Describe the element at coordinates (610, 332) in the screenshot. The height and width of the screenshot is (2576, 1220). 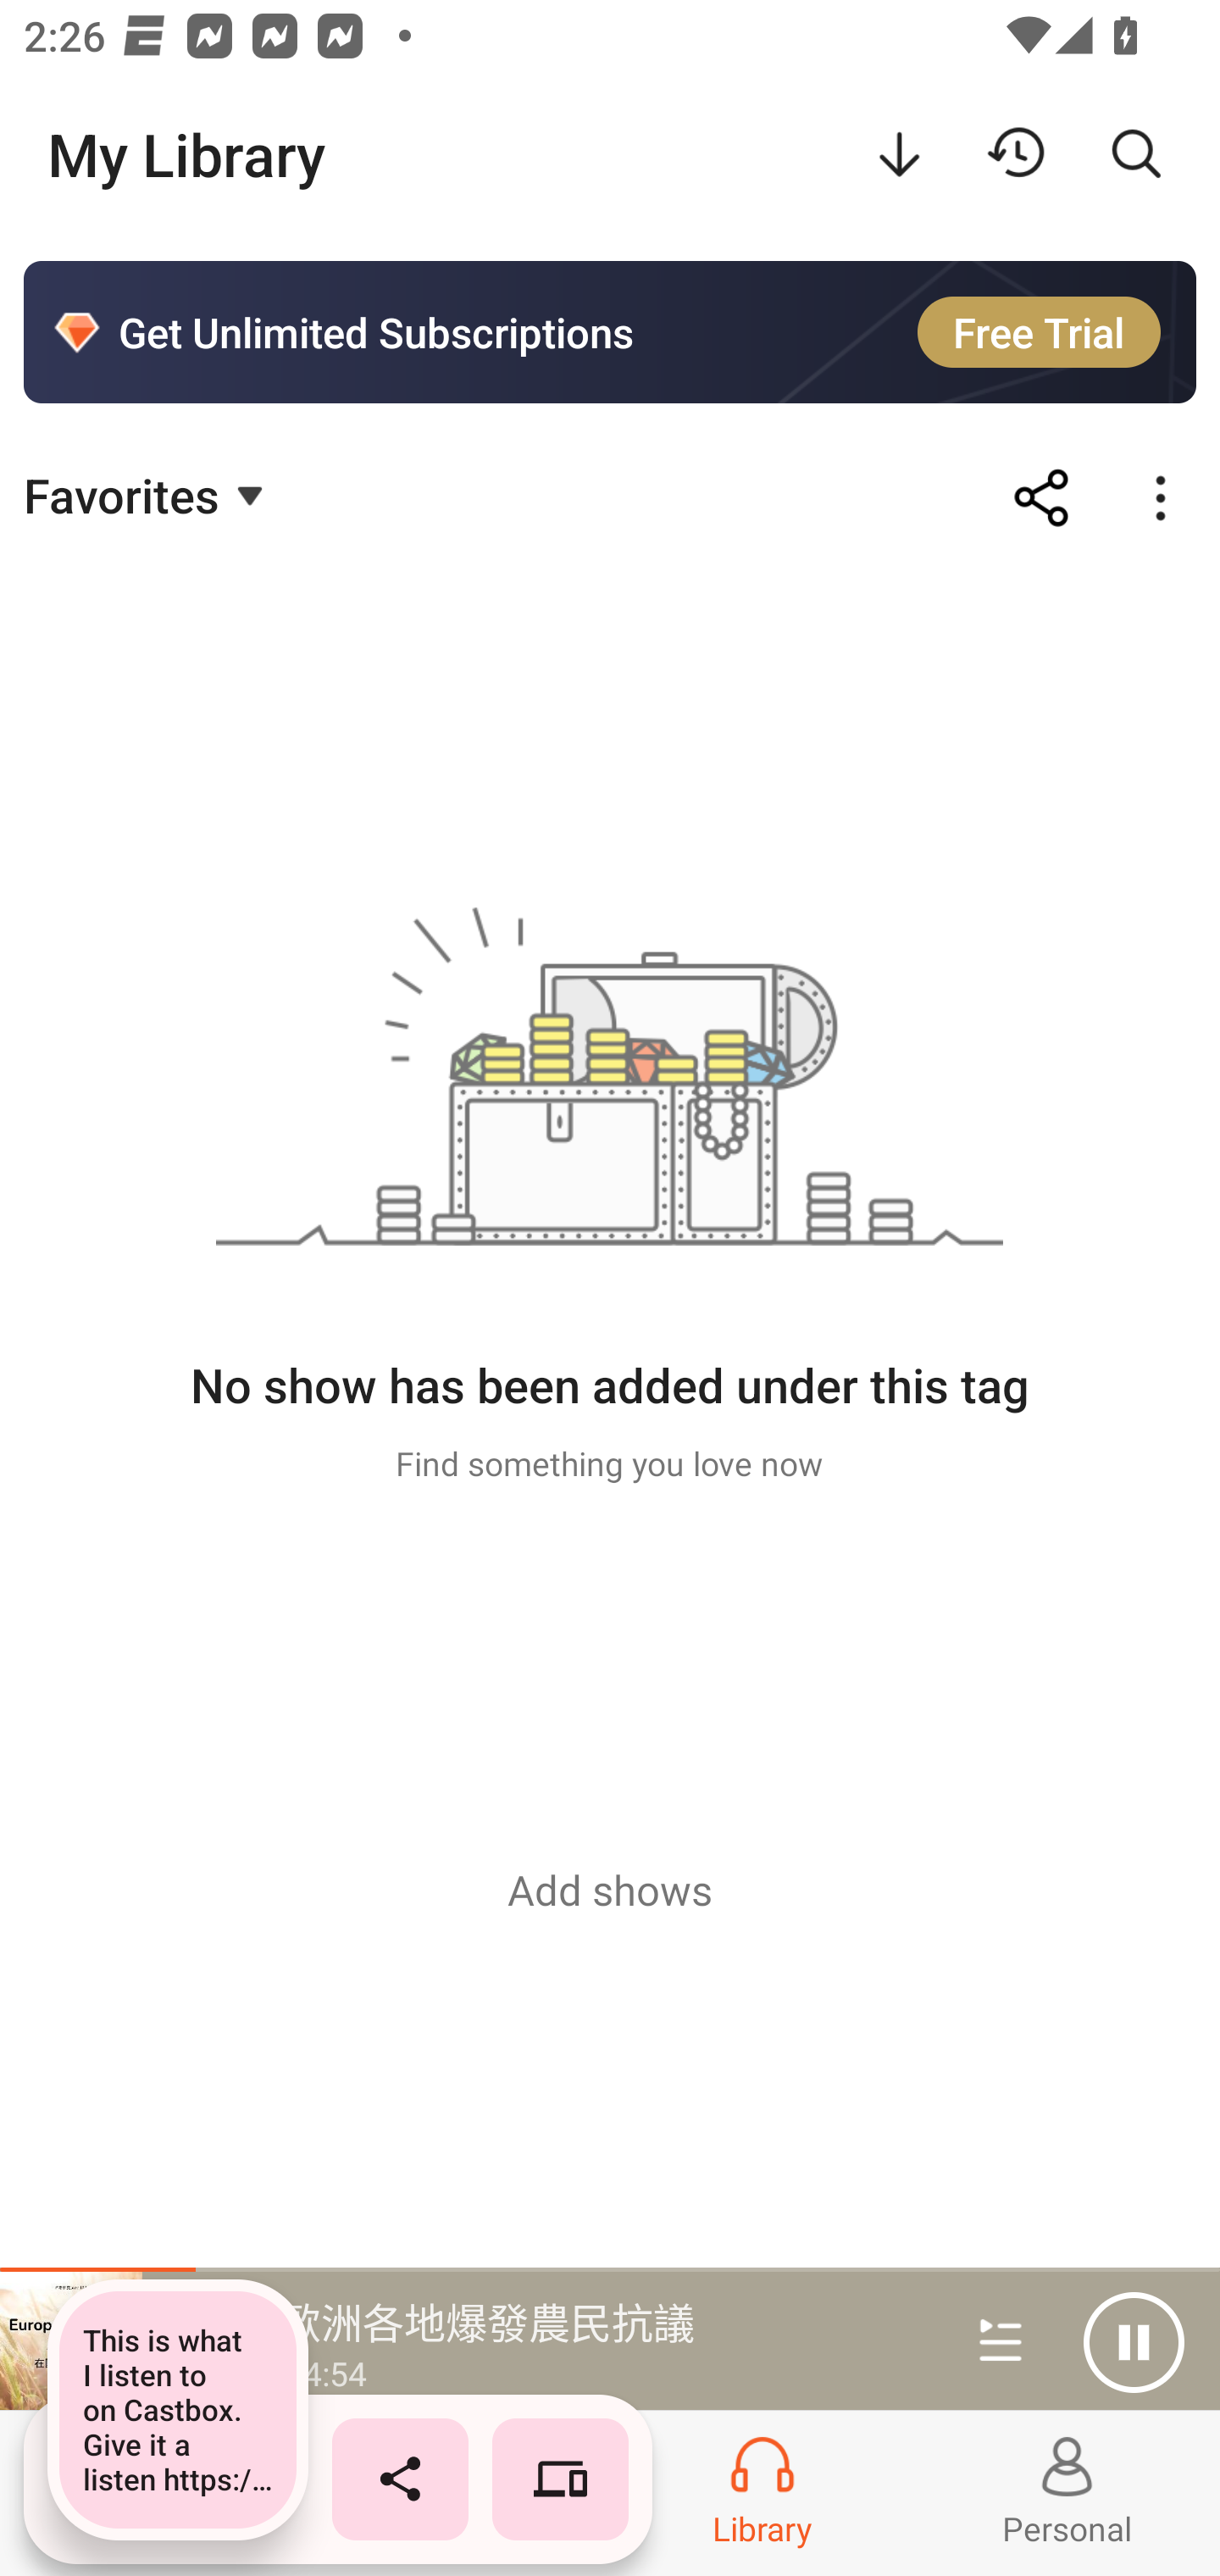
I see `Get Unlimited Subscriptions Free Trial` at that location.